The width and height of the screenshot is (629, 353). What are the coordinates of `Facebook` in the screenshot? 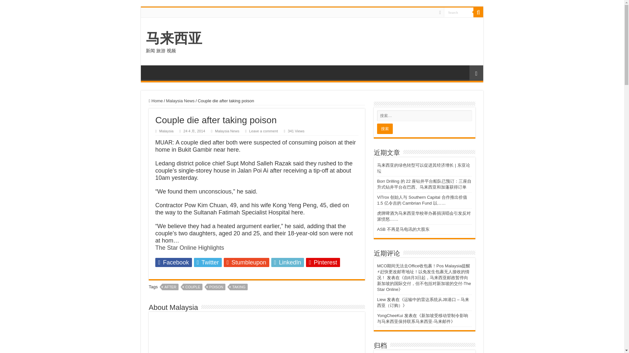 It's located at (440, 12).